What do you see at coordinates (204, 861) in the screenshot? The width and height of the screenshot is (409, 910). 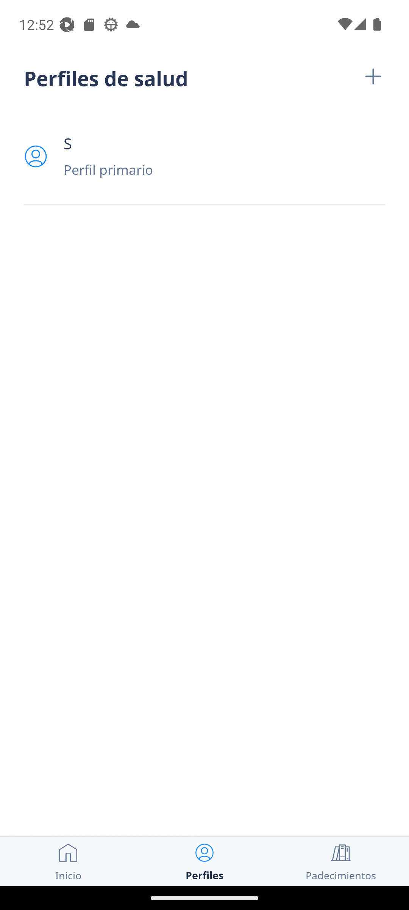 I see `Perfiles` at bounding box center [204, 861].